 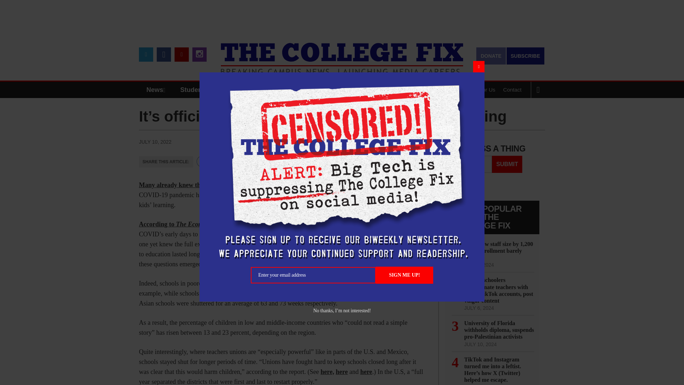 What do you see at coordinates (491, 56) in the screenshot?
I see `DONATE` at bounding box center [491, 56].